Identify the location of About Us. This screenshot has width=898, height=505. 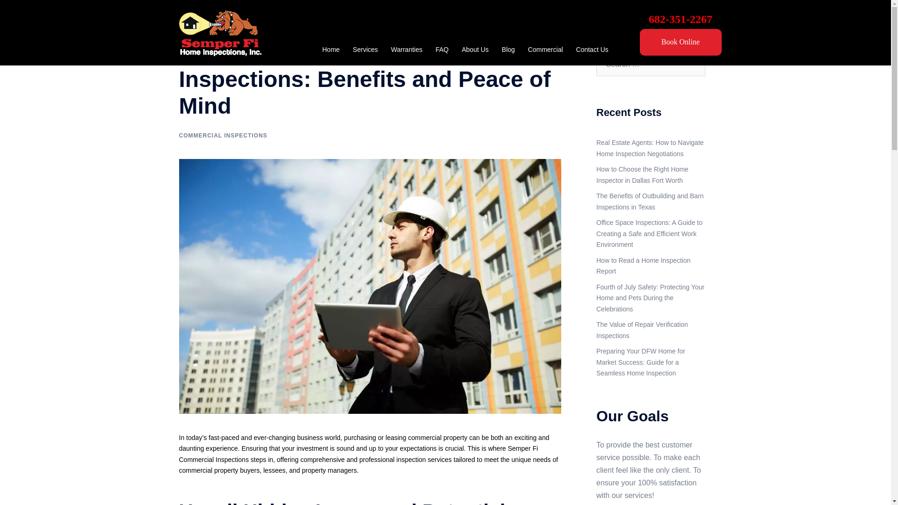
(475, 50).